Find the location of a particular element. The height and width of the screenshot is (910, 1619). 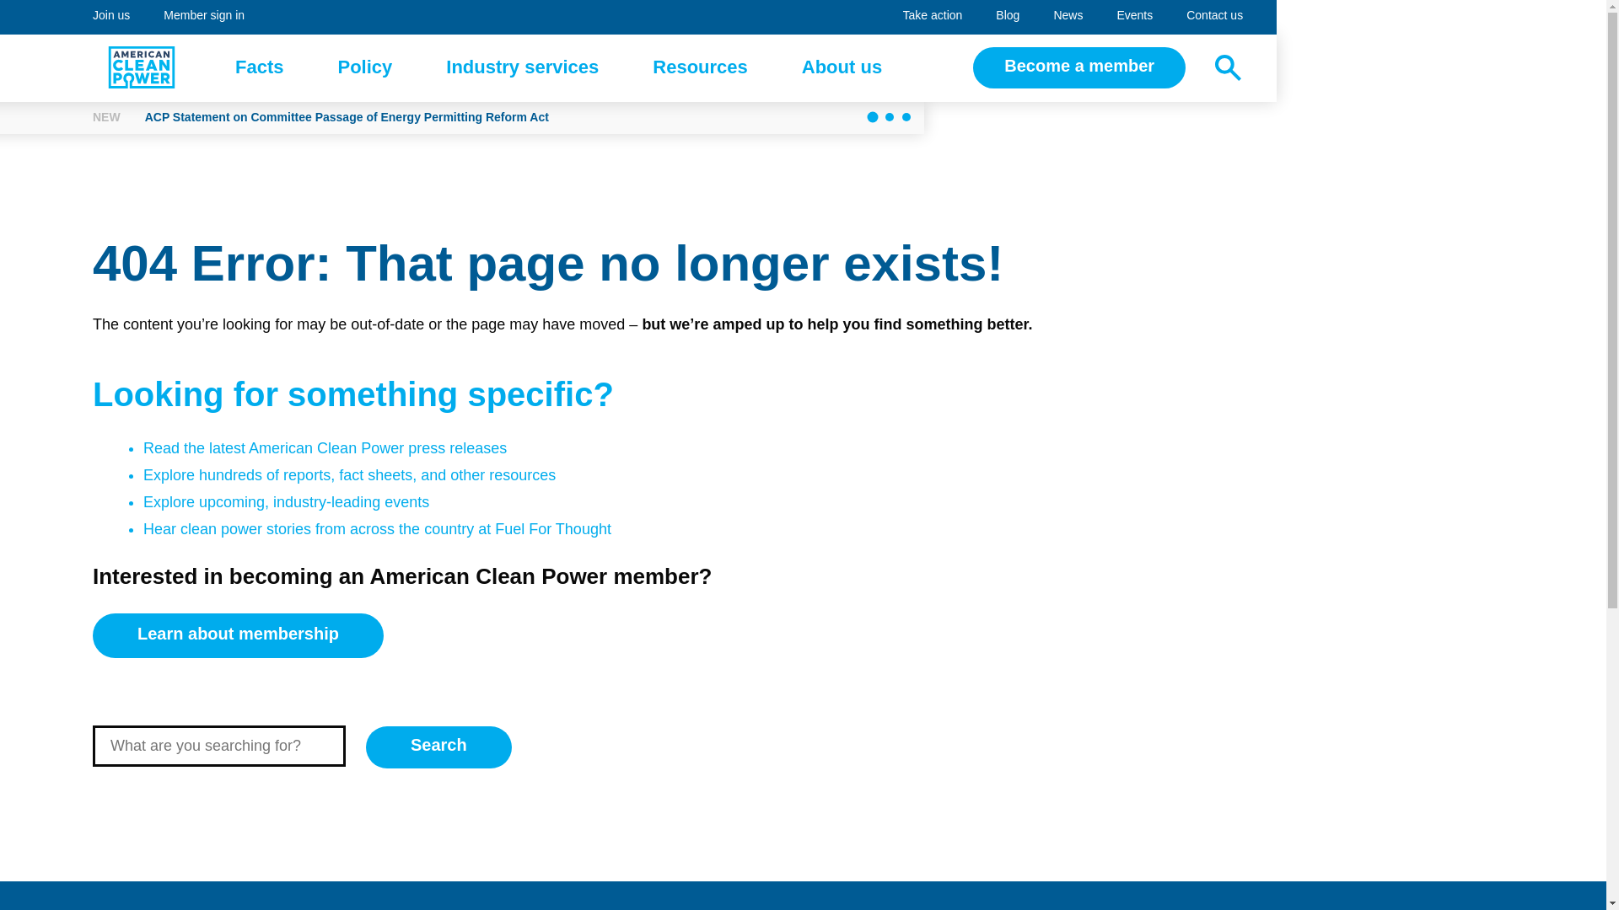

Join us is located at coordinates (260, 67).